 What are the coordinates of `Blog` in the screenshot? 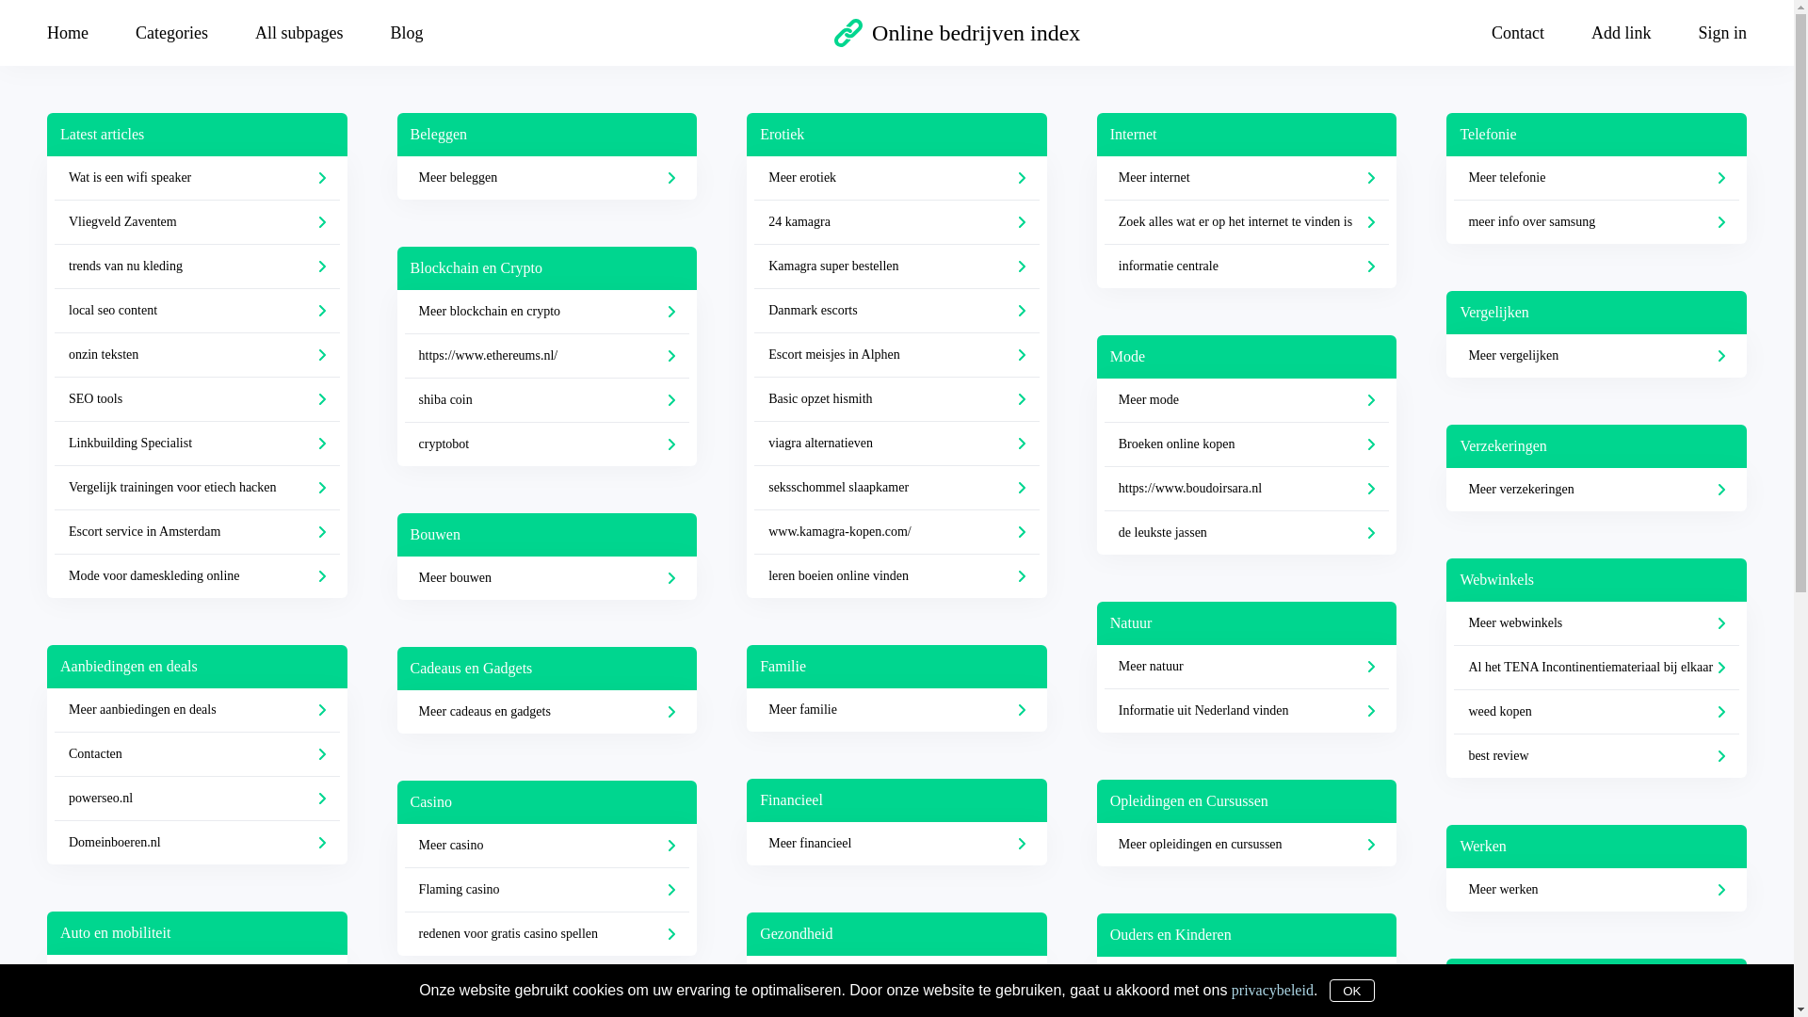 It's located at (407, 32).